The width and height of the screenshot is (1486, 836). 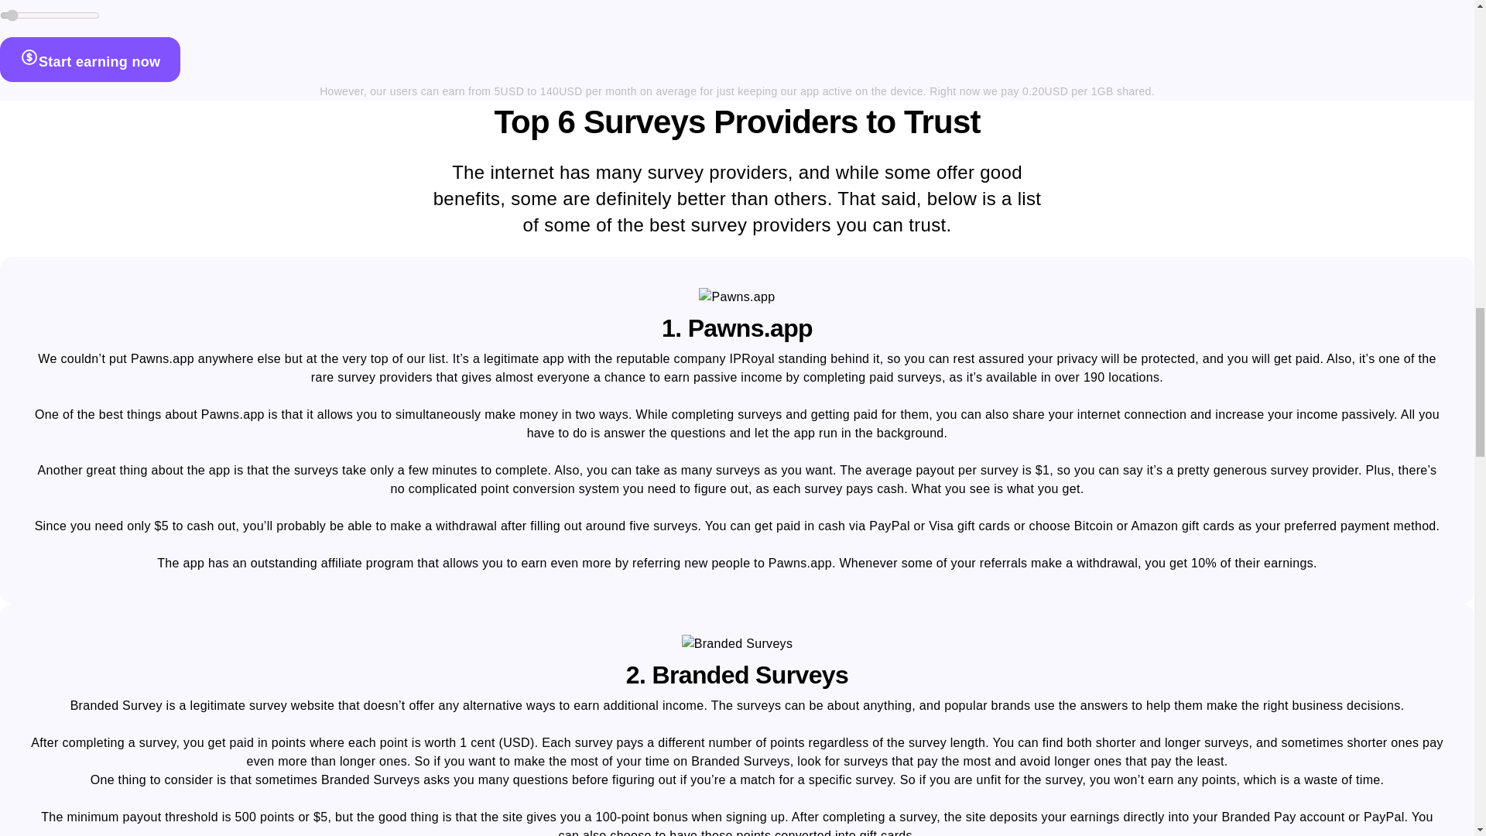 What do you see at coordinates (90, 59) in the screenshot?
I see `Start earning now` at bounding box center [90, 59].